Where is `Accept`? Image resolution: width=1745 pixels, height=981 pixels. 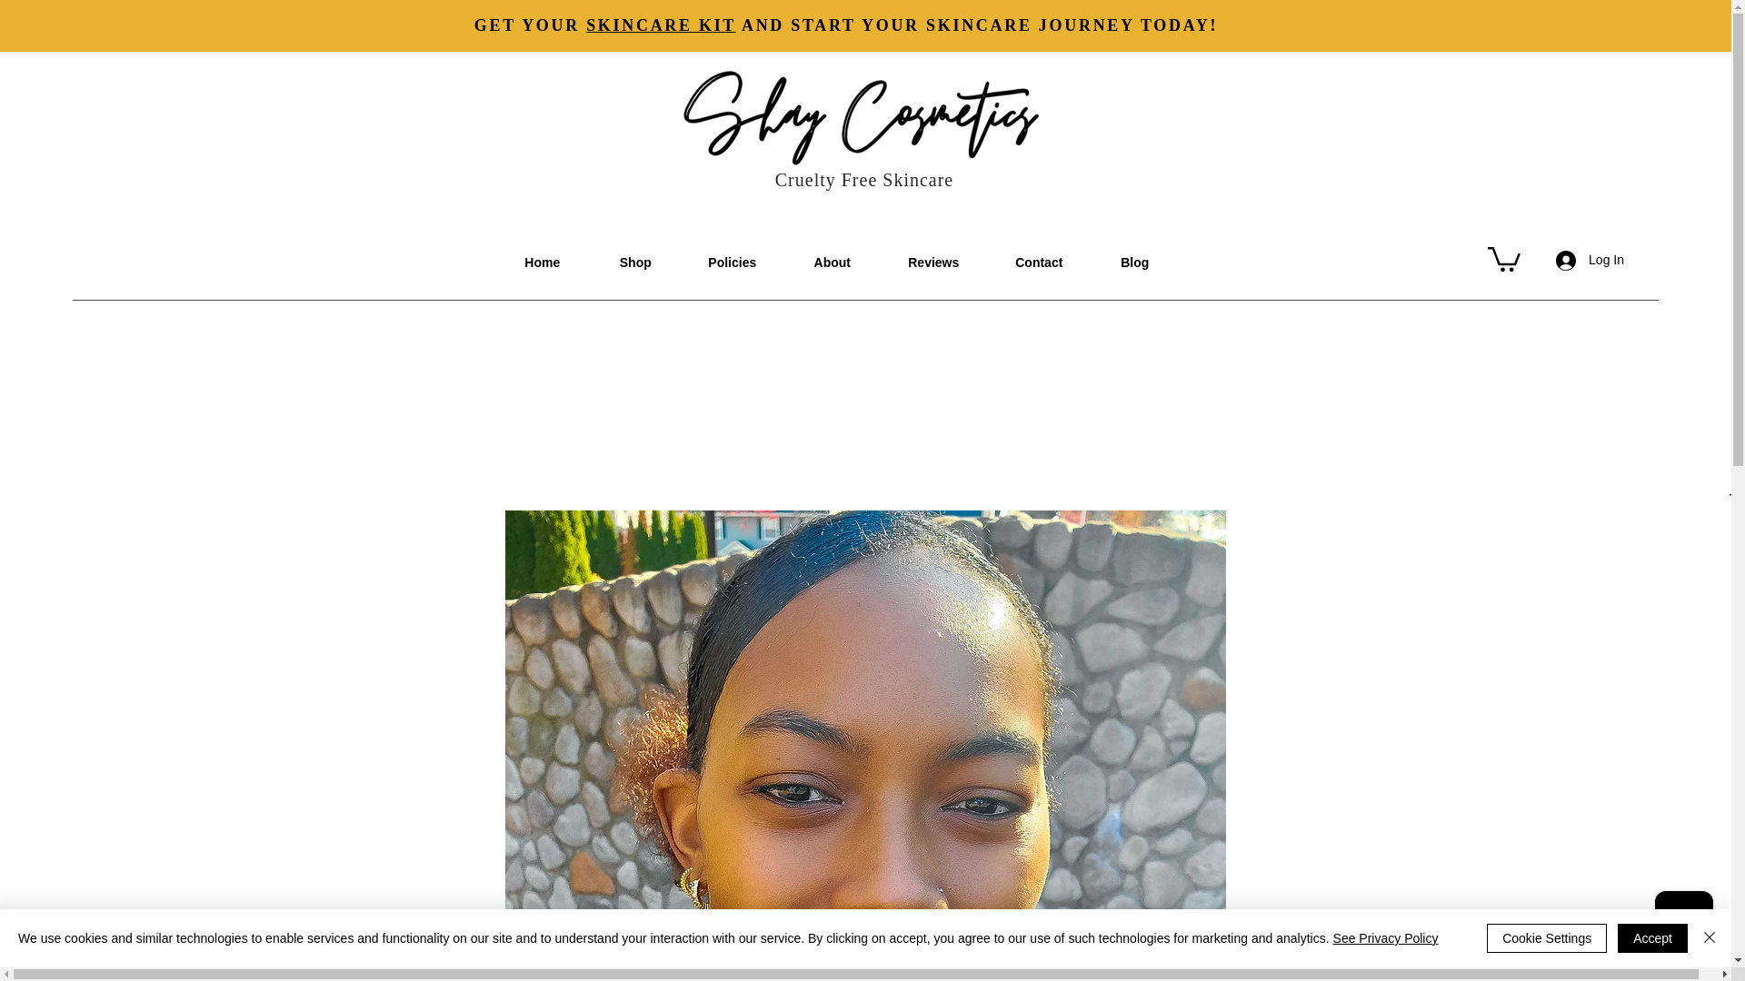
Accept is located at coordinates (1652, 937).